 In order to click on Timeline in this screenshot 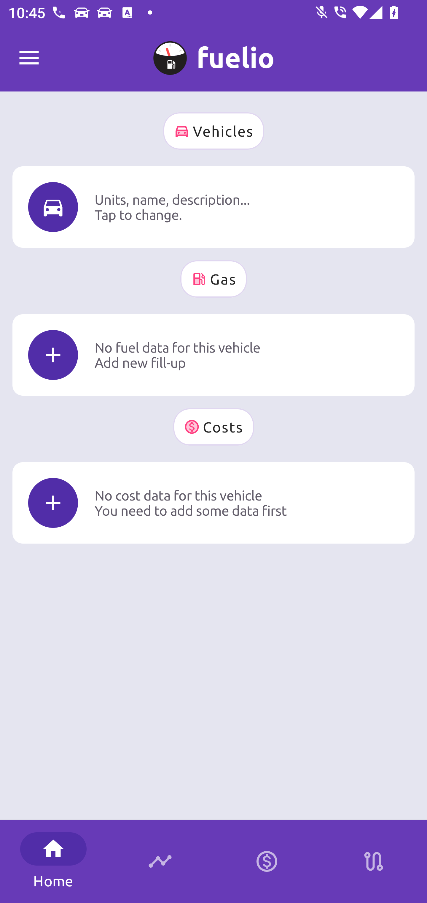, I will do `click(160, 861)`.